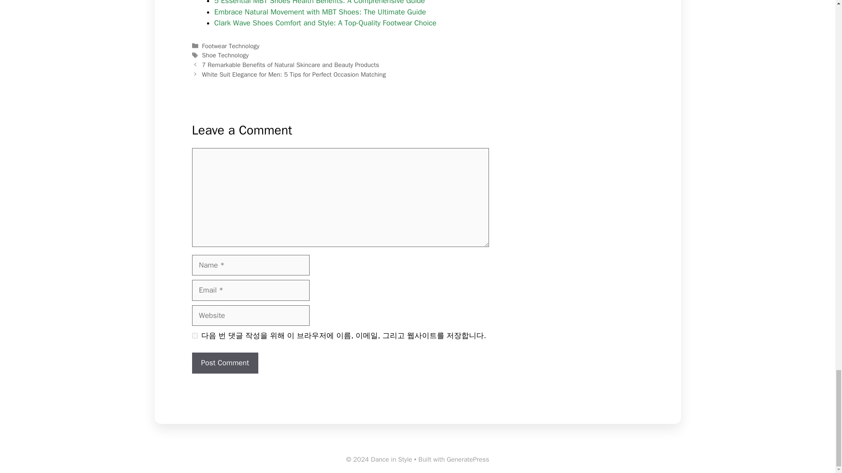  I want to click on Footwear Technology, so click(231, 46).